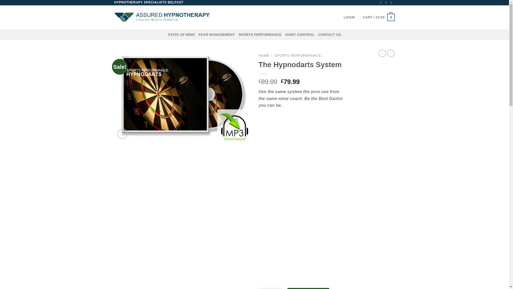 The height and width of the screenshot is (289, 513). I want to click on SPORTS PERFORMANACE, so click(298, 55).